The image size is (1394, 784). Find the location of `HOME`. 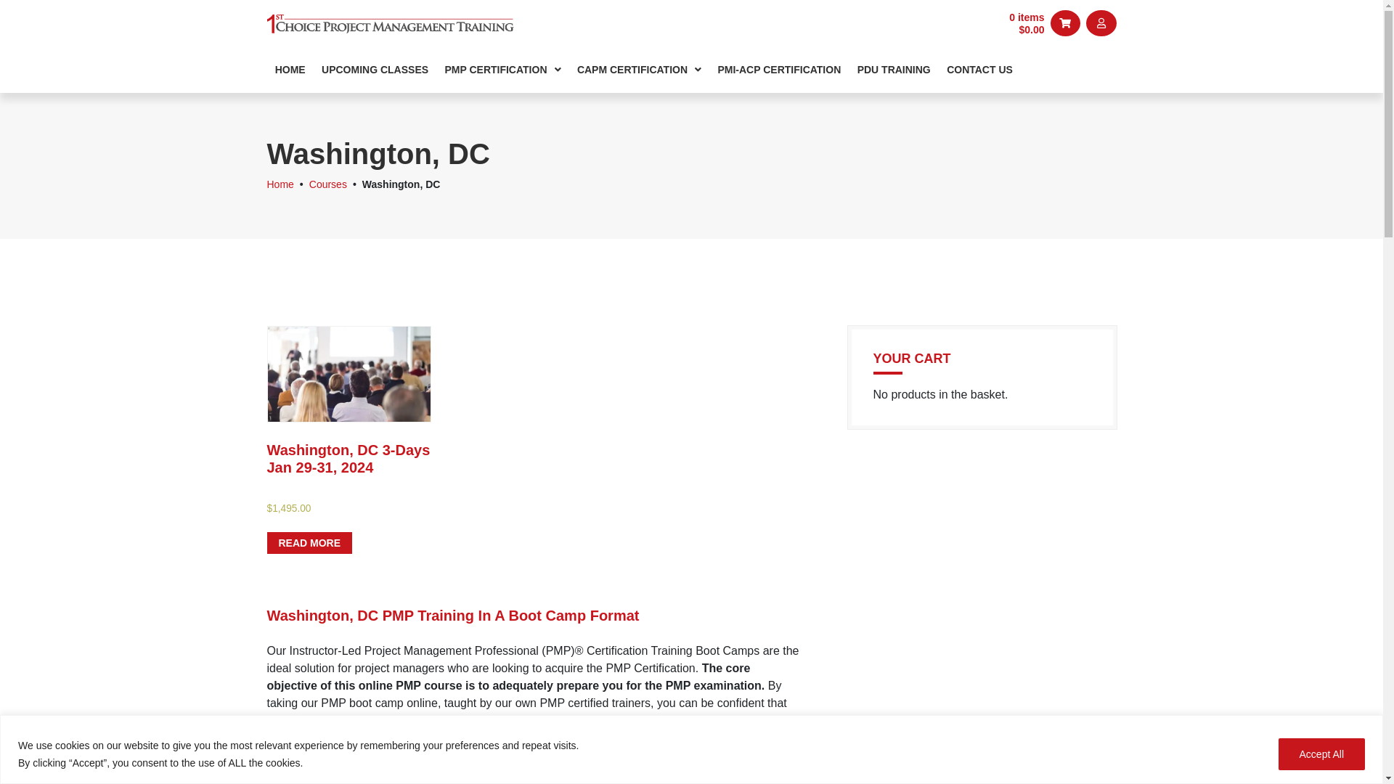

HOME is located at coordinates (290, 71).